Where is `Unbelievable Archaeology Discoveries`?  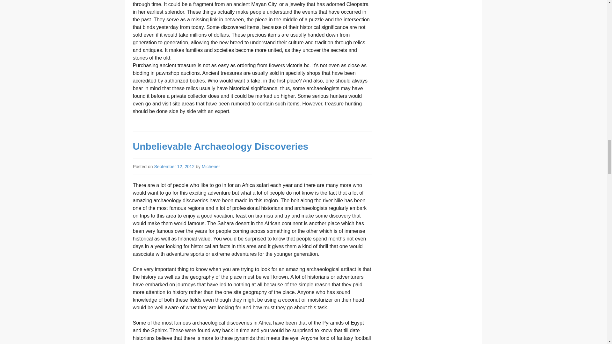 Unbelievable Archaeology Discoveries is located at coordinates (221, 146).